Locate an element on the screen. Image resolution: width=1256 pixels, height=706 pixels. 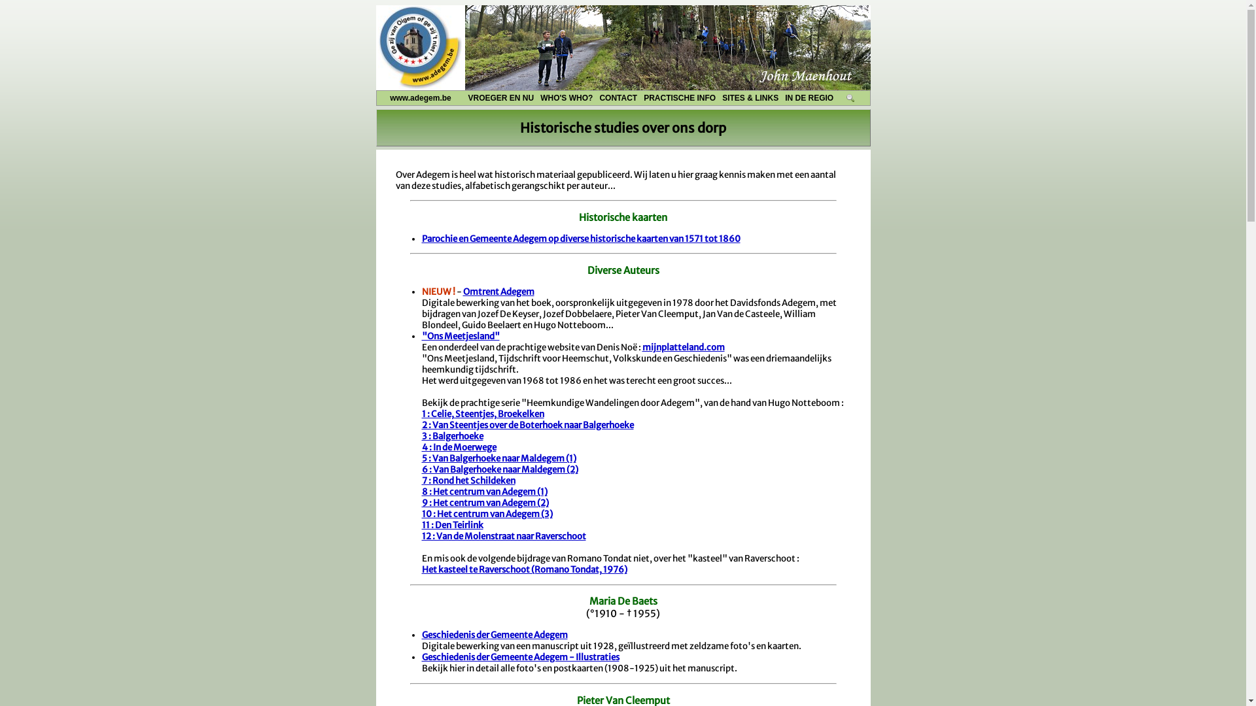
11 : Den Teirlink is located at coordinates (452, 526).